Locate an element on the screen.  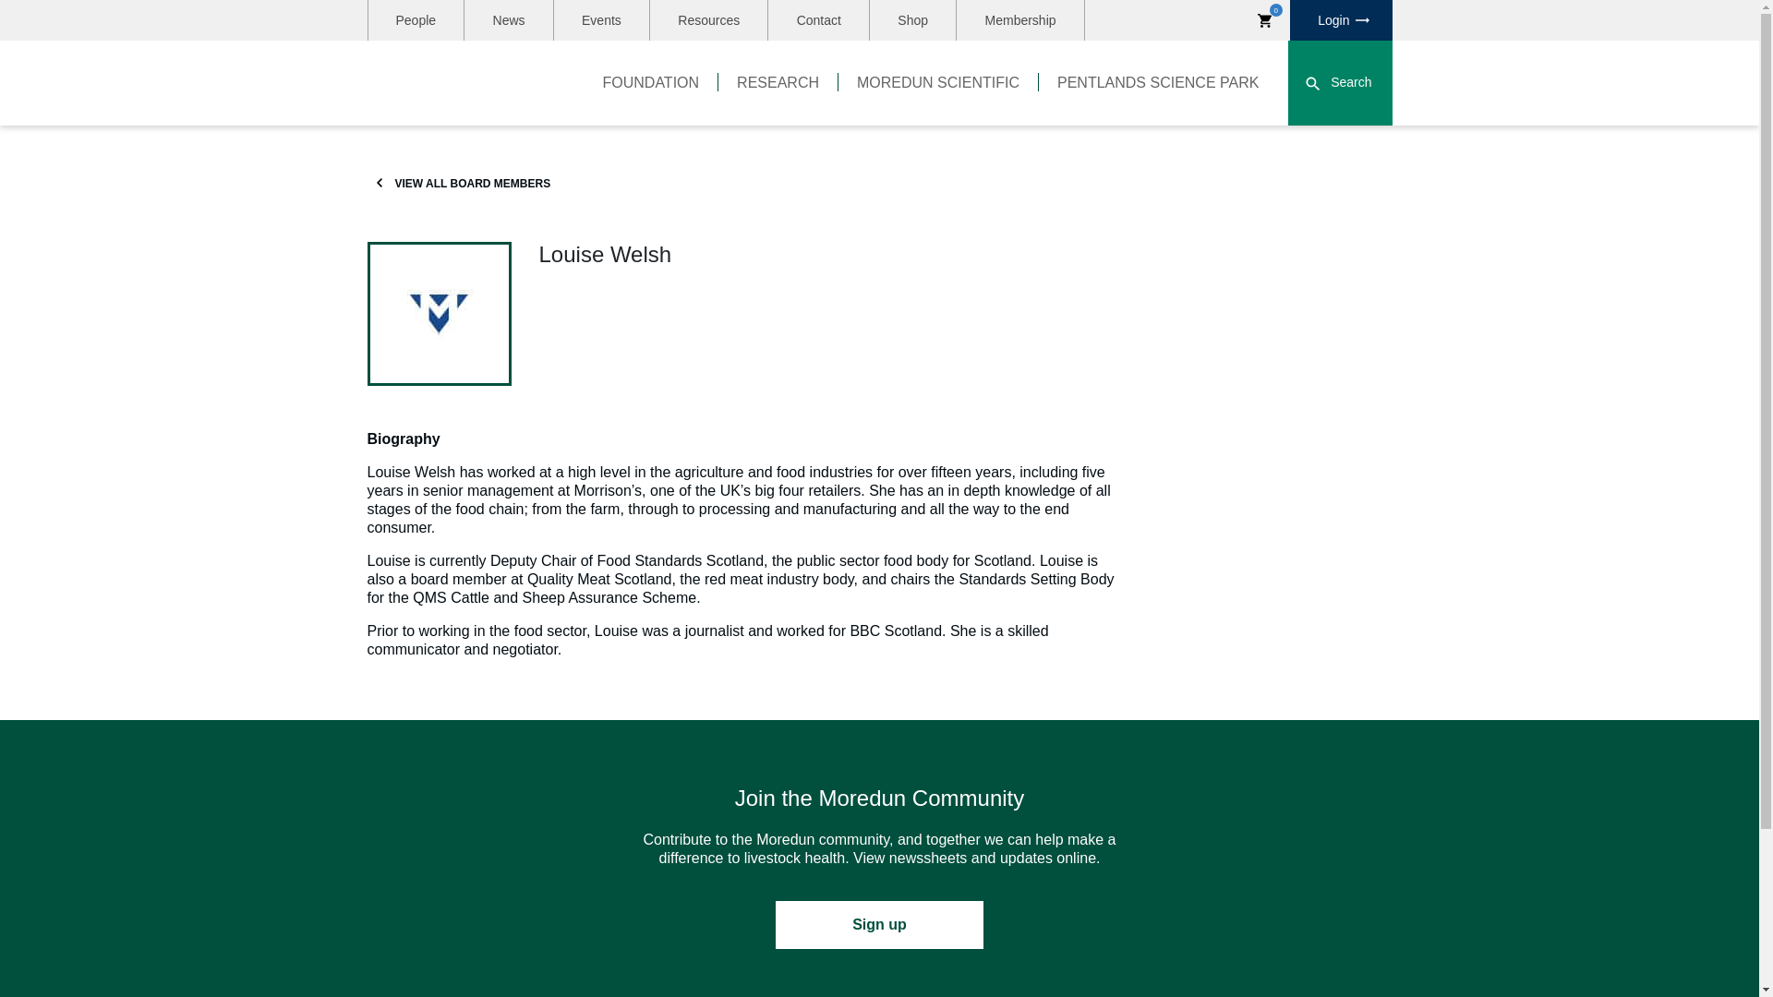
Go back to the home page is located at coordinates (462, 83).